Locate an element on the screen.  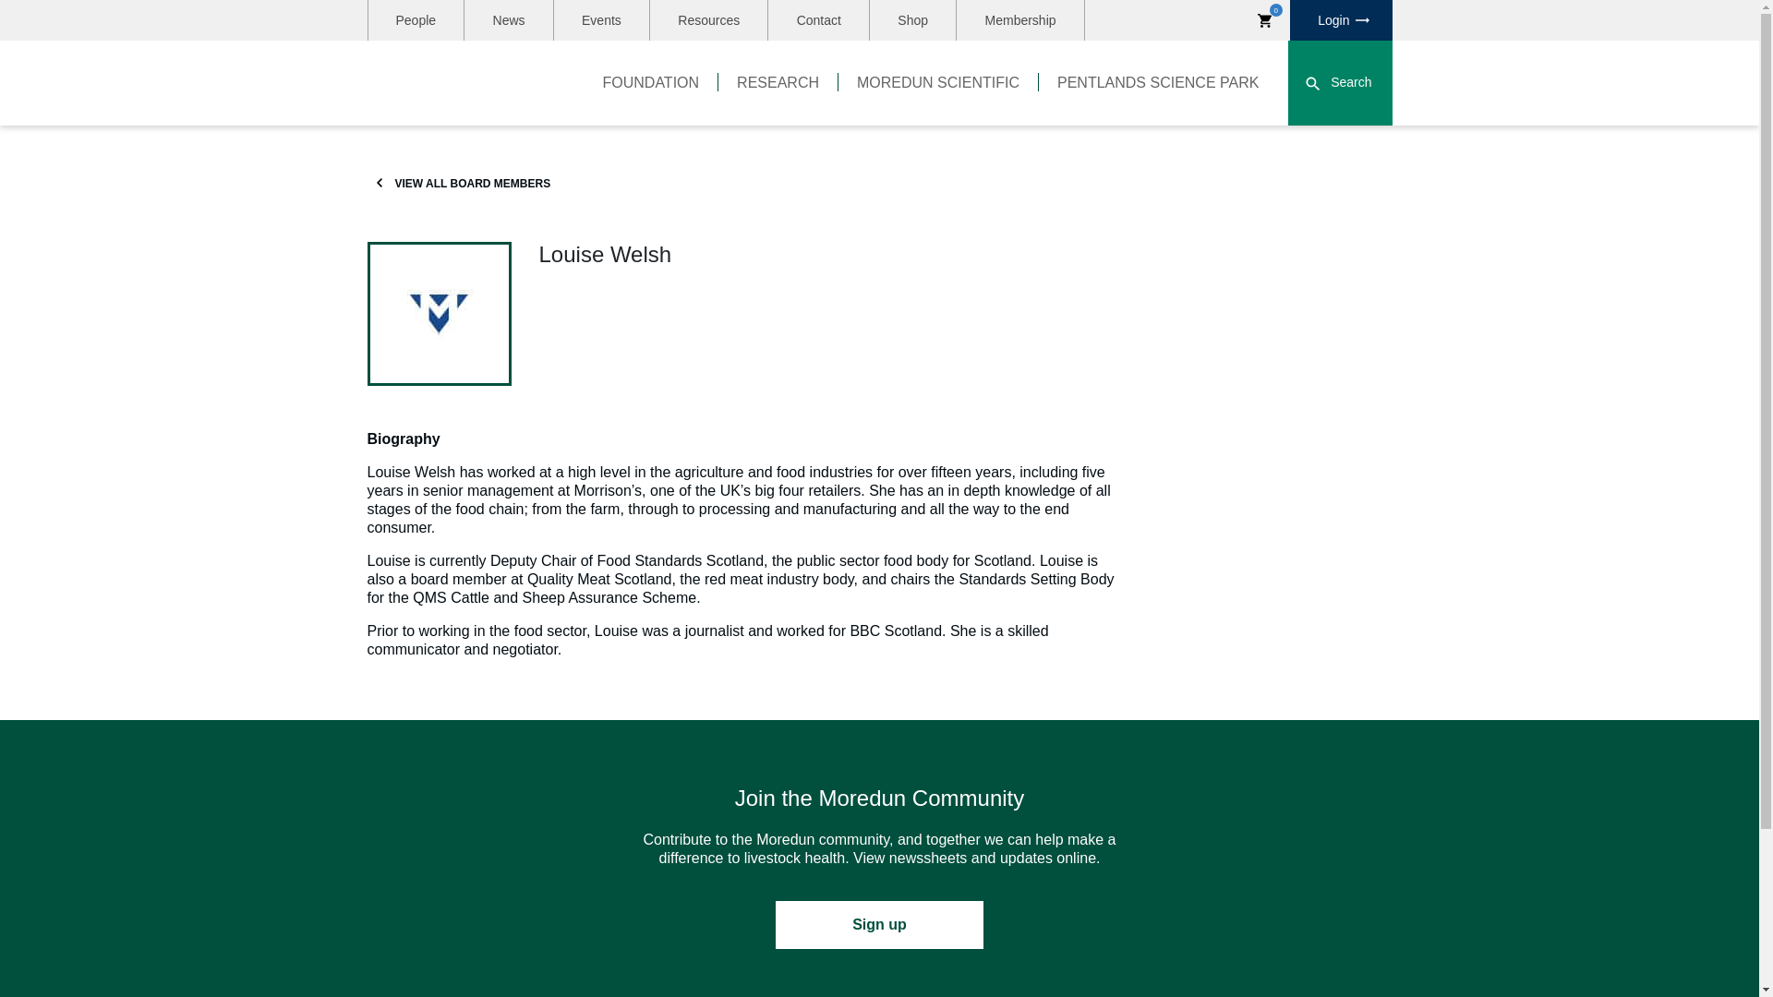
Go back to the home page is located at coordinates (462, 83).